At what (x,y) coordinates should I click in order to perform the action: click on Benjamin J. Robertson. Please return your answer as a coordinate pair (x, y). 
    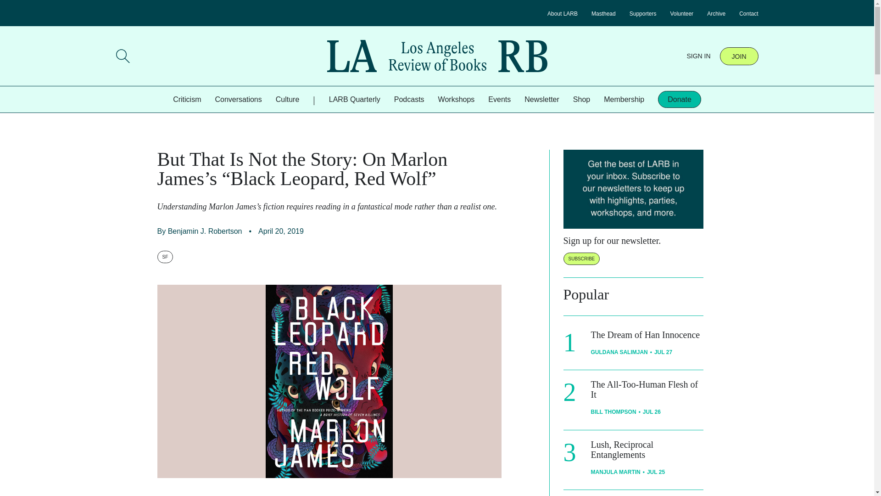
    Looking at the image, I should click on (205, 231).